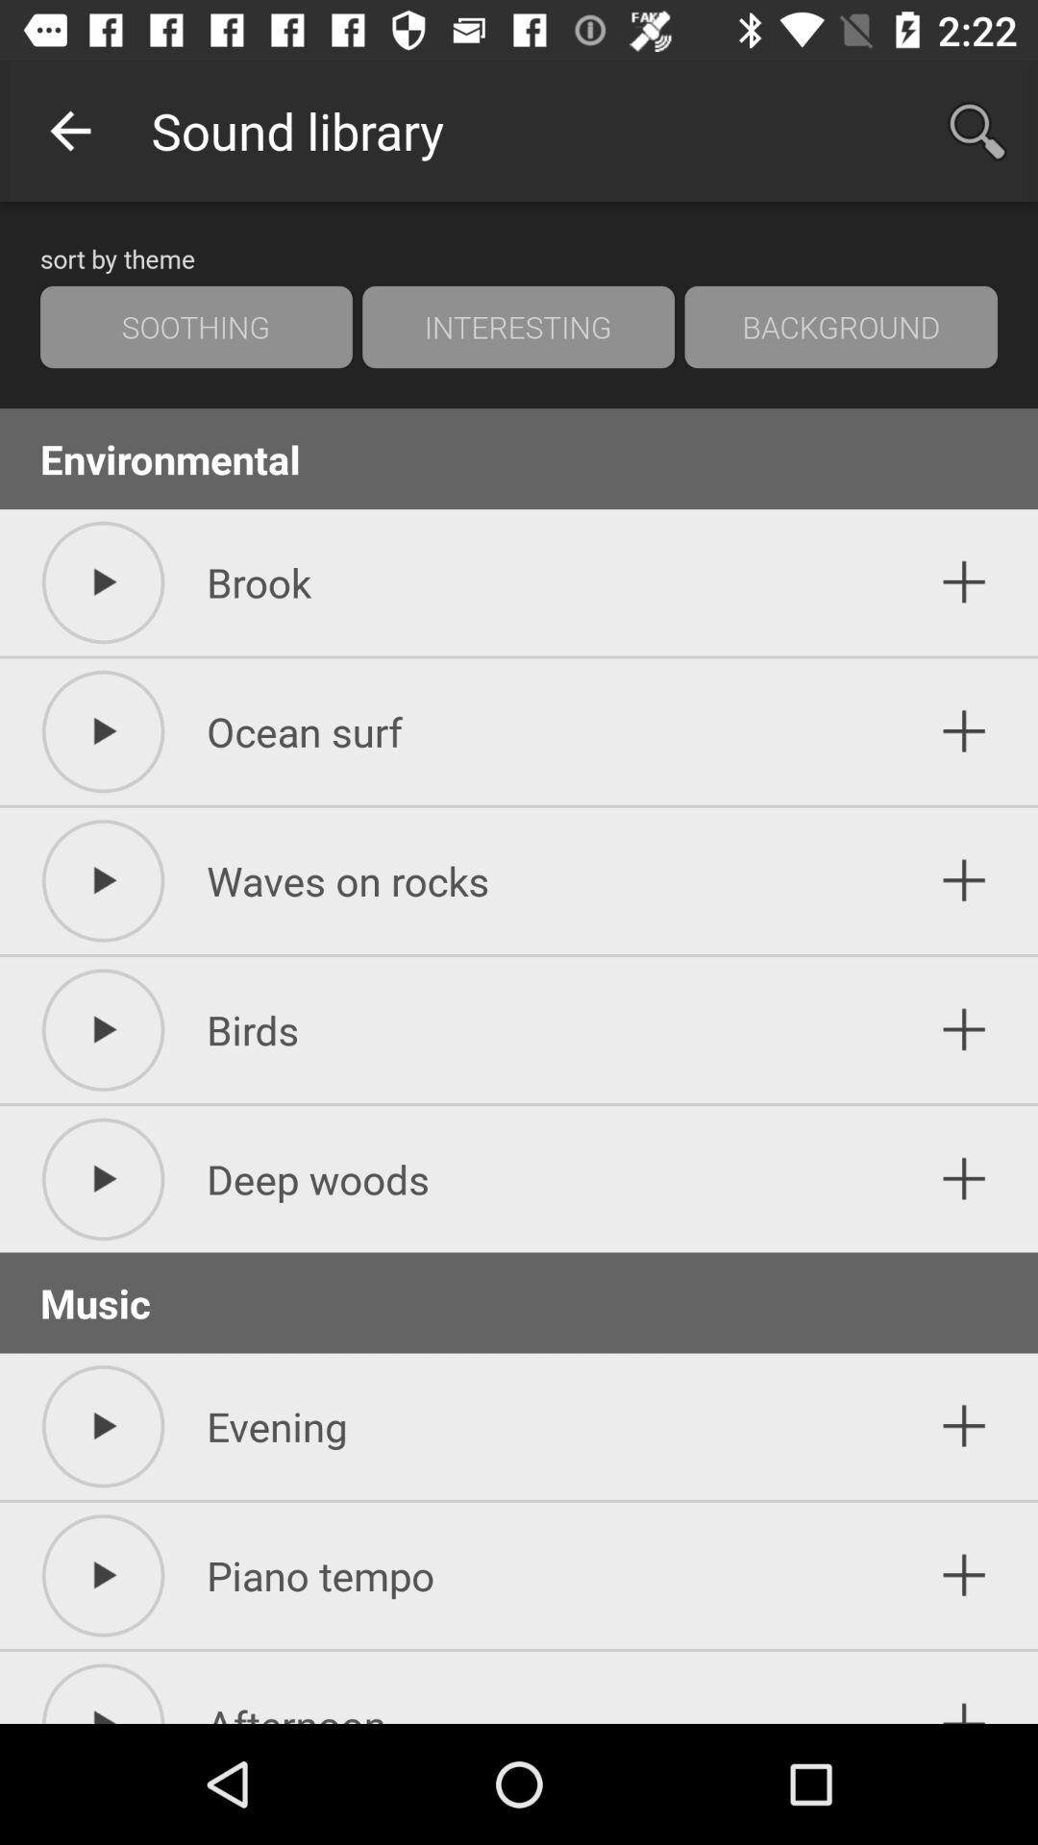 The width and height of the screenshot is (1038, 1845). Describe the element at coordinates (965, 1030) in the screenshot. I see `add to birds music` at that location.